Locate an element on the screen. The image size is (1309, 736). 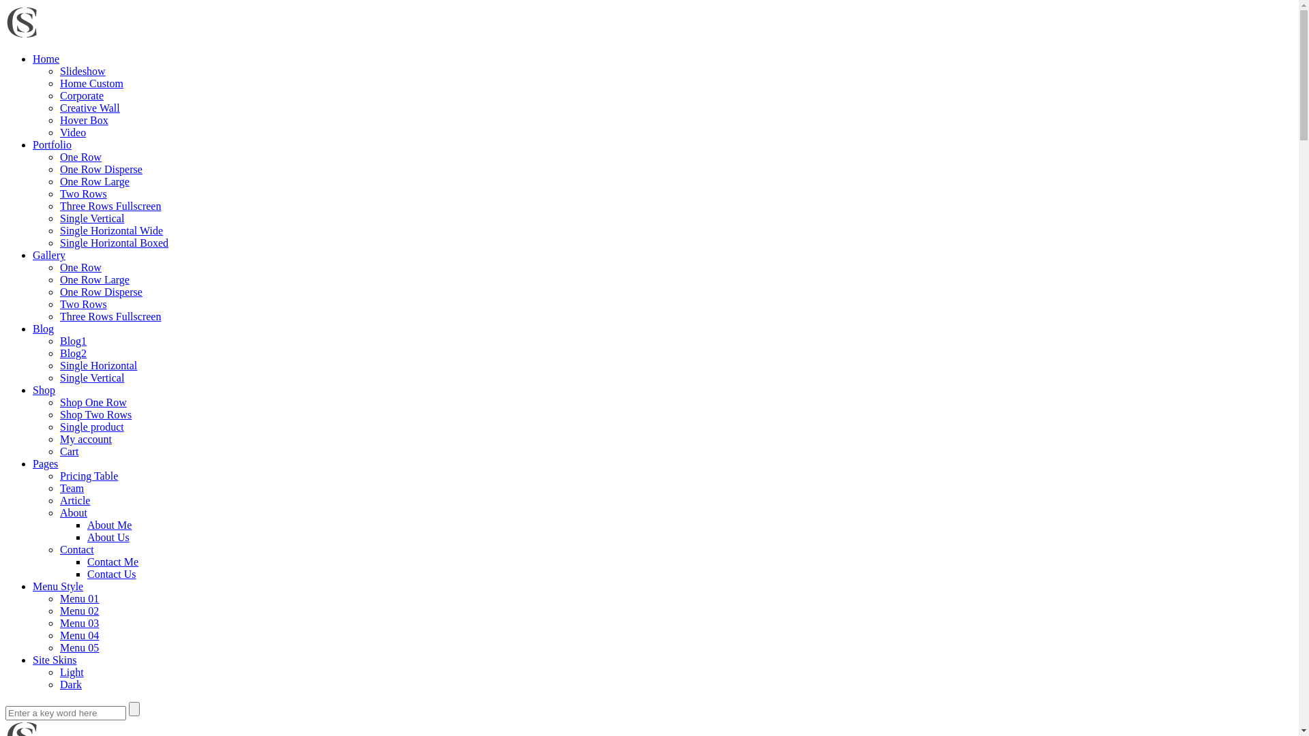
About is located at coordinates (74, 512).